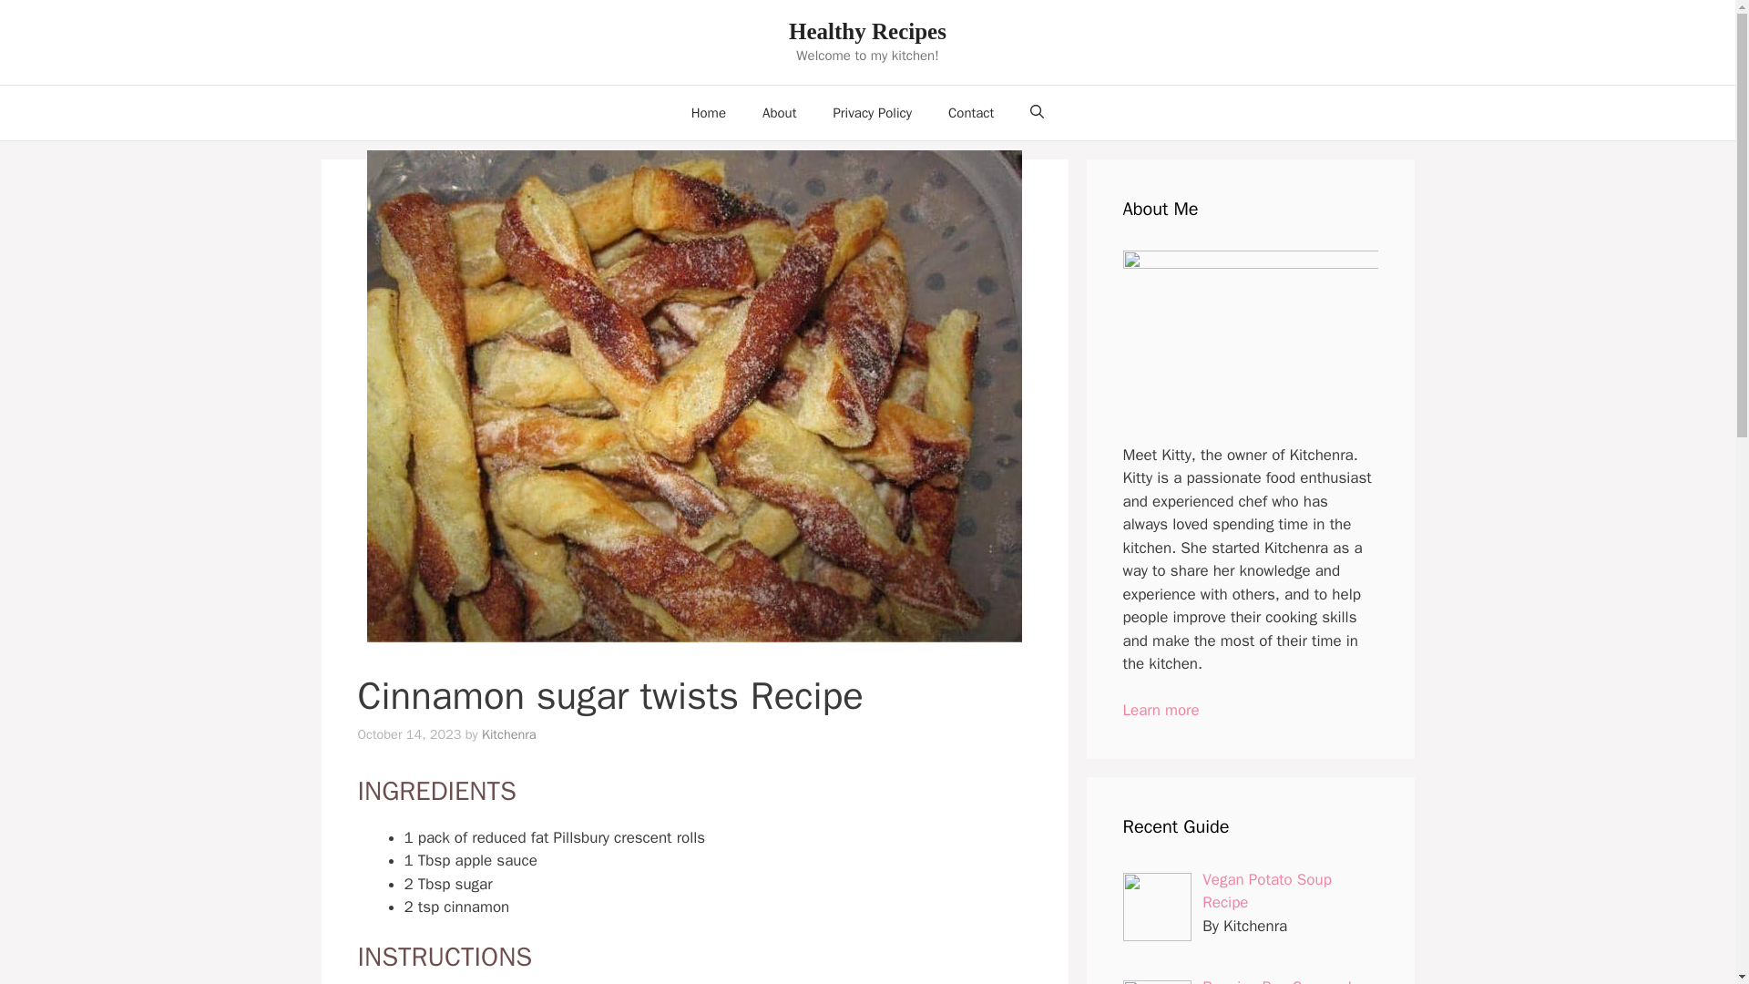  Describe the element at coordinates (1161, 709) in the screenshot. I see `Learn more` at that location.